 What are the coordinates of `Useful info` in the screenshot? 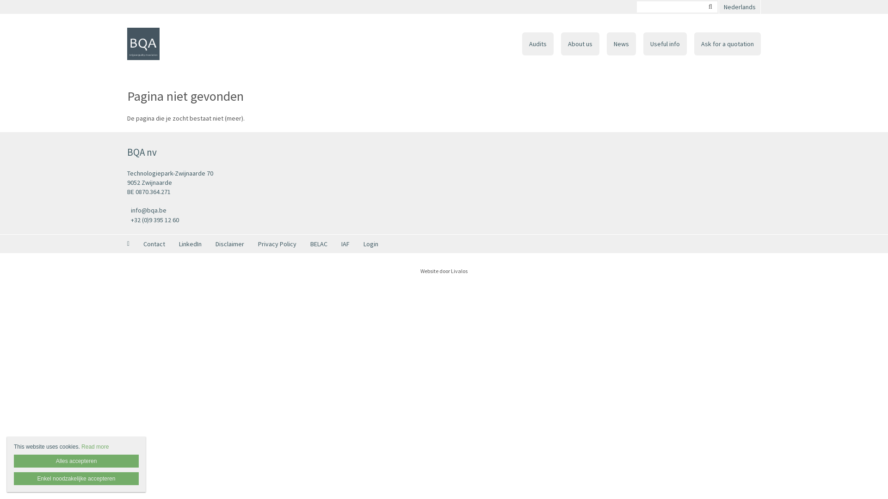 It's located at (665, 44).